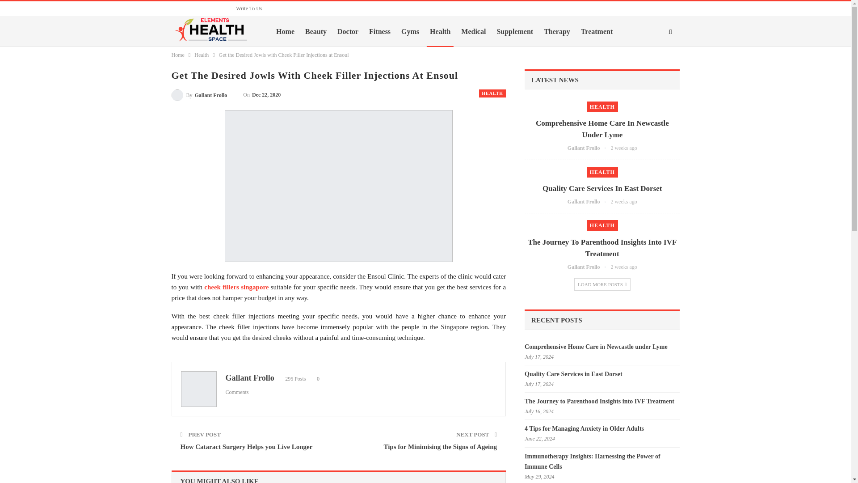 The image size is (858, 483). What do you see at coordinates (589, 148) in the screenshot?
I see `Browse Author Articles` at bounding box center [589, 148].